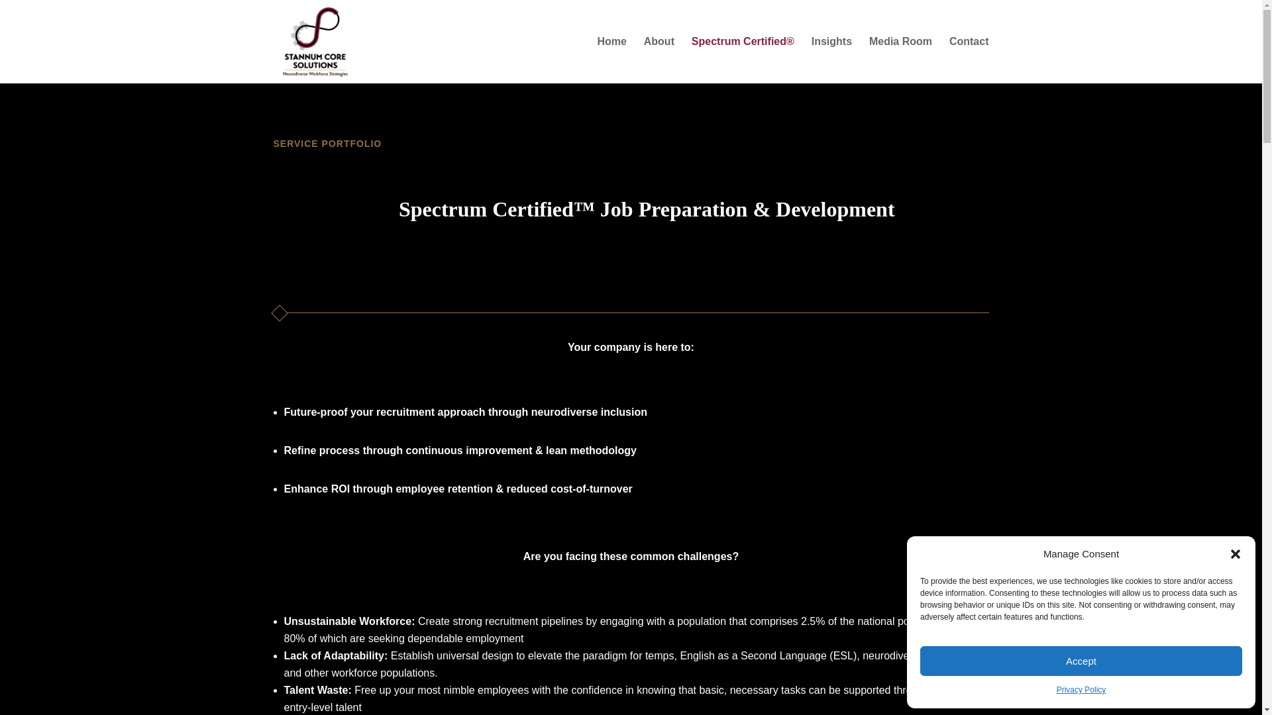 Image resolution: width=1272 pixels, height=715 pixels. Describe the element at coordinates (659, 60) in the screenshot. I see `About` at that location.